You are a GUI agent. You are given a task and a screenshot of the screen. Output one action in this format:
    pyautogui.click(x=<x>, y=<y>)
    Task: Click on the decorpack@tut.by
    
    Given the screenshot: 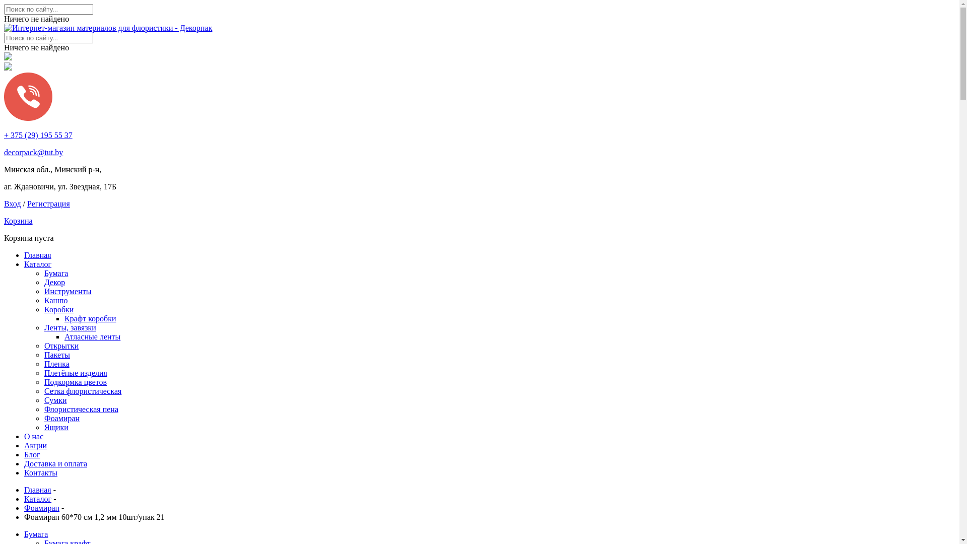 What is the action you would take?
    pyautogui.click(x=33, y=152)
    